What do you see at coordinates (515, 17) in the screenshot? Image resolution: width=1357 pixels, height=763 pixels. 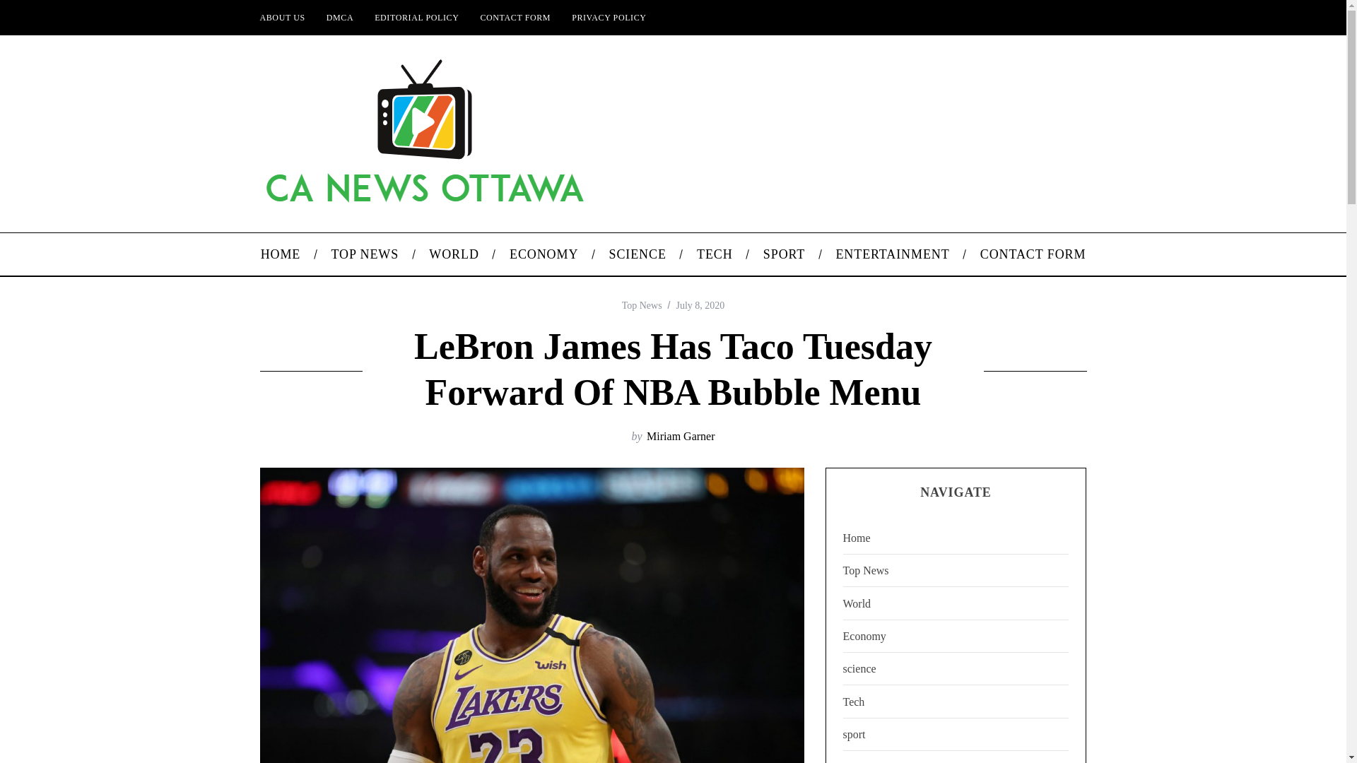 I see `CONTACT FORM` at bounding box center [515, 17].